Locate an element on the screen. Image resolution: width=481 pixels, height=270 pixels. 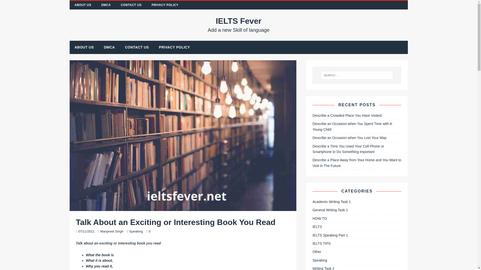
CONTACT US is located at coordinates (109, 47).